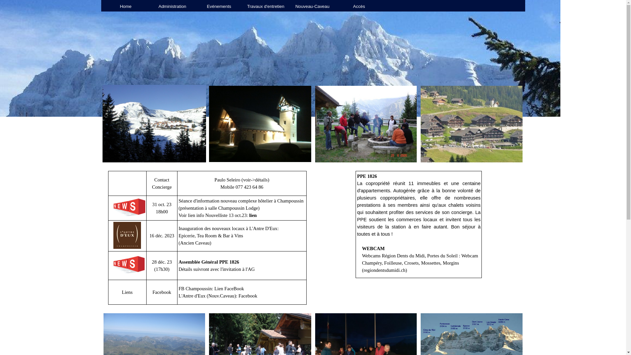 The width and height of the screenshot is (631, 355). Describe the element at coordinates (253, 215) in the screenshot. I see `lien` at that location.